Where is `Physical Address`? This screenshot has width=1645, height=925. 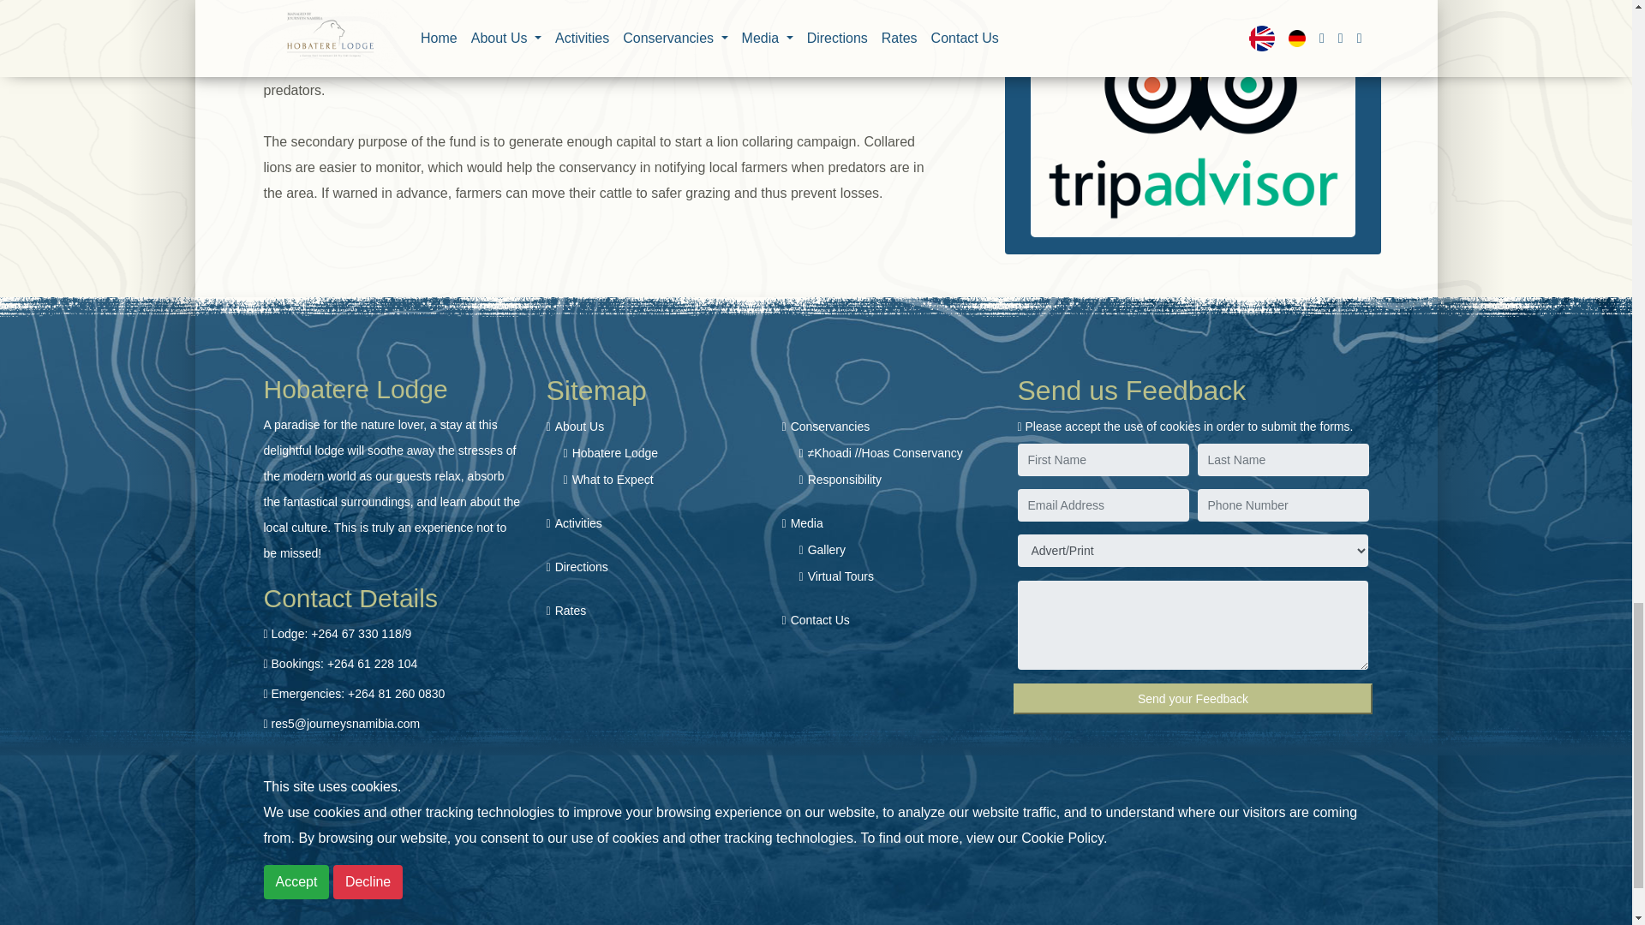
Physical Address is located at coordinates (384, 753).